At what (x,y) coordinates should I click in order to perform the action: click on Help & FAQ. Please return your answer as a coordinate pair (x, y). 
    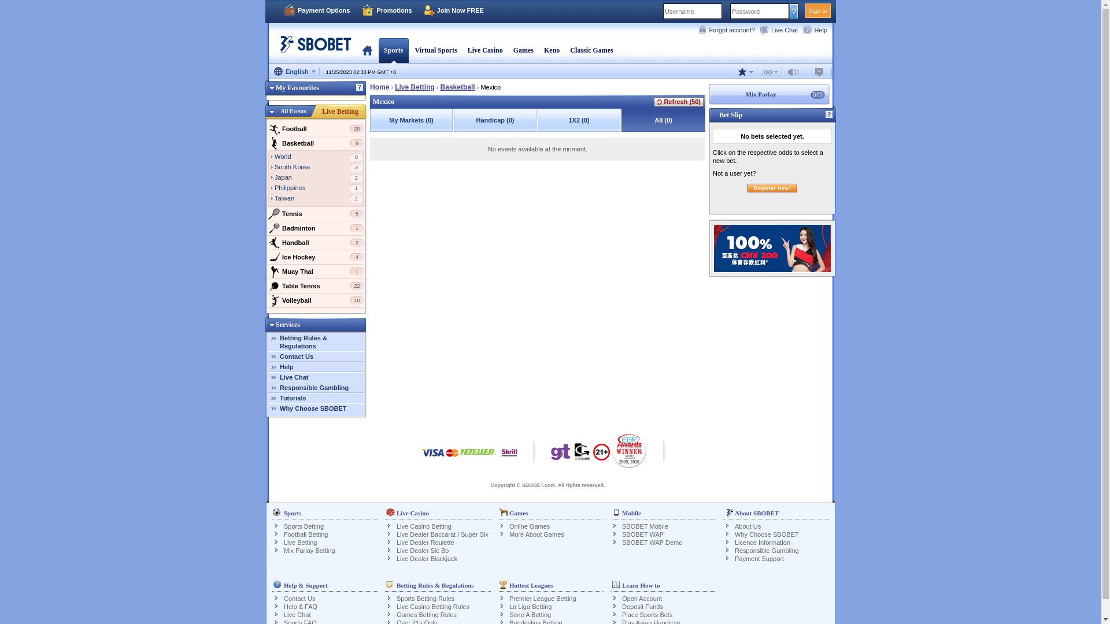
    Looking at the image, I should click on (301, 607).